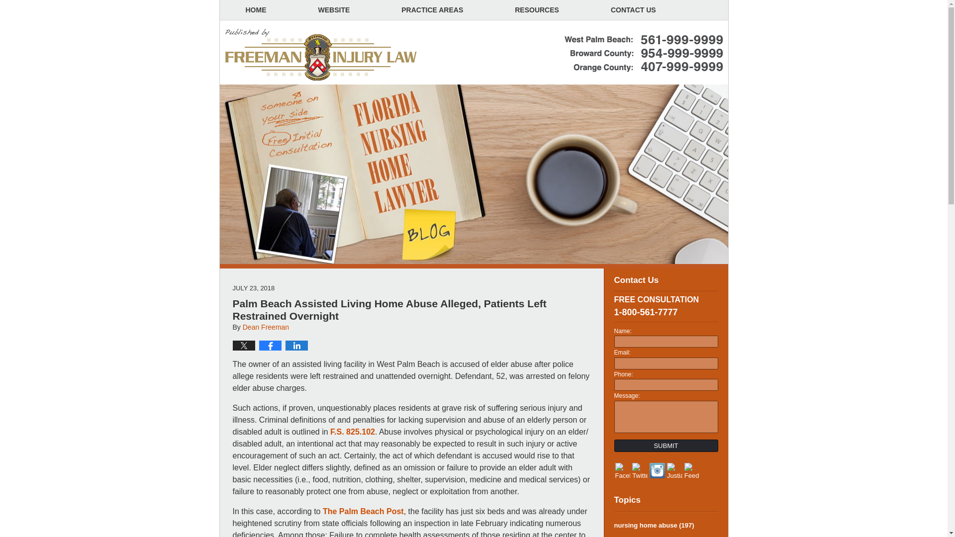 This screenshot has height=537, width=955. Describe the element at coordinates (666, 385) in the screenshot. I see `Please enter a valid phone number.` at that location.